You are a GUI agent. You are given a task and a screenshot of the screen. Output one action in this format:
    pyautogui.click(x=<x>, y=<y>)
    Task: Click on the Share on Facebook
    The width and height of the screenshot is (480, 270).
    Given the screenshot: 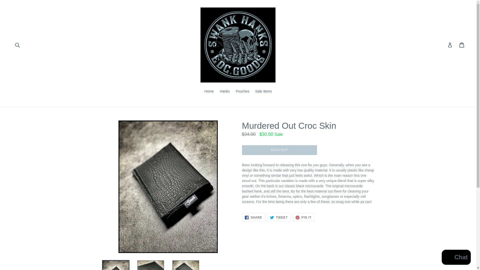 What is the action you would take?
    pyautogui.click(x=253, y=217)
    